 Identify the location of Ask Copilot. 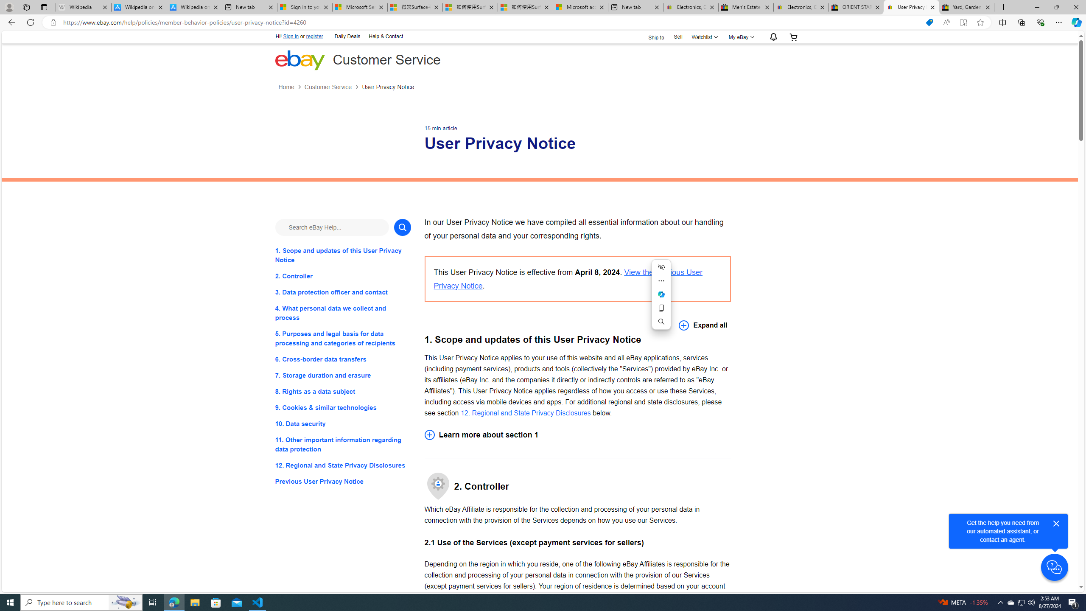
(661, 294).